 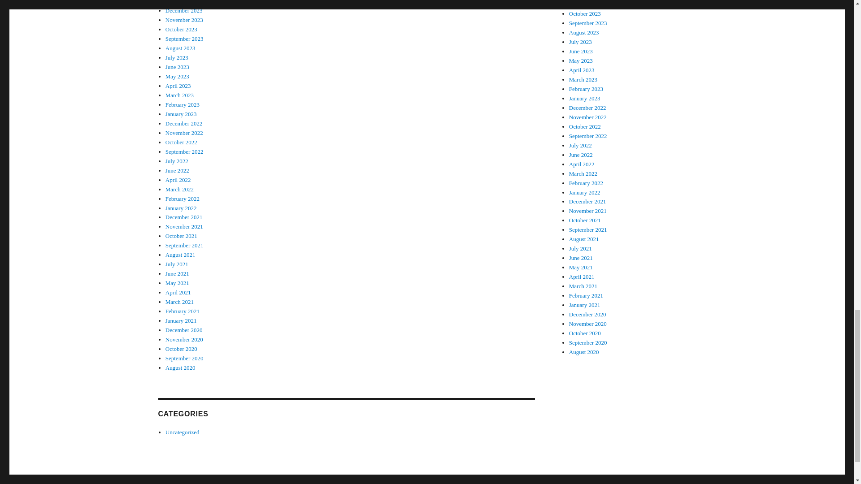 I want to click on January 2023, so click(x=181, y=114).